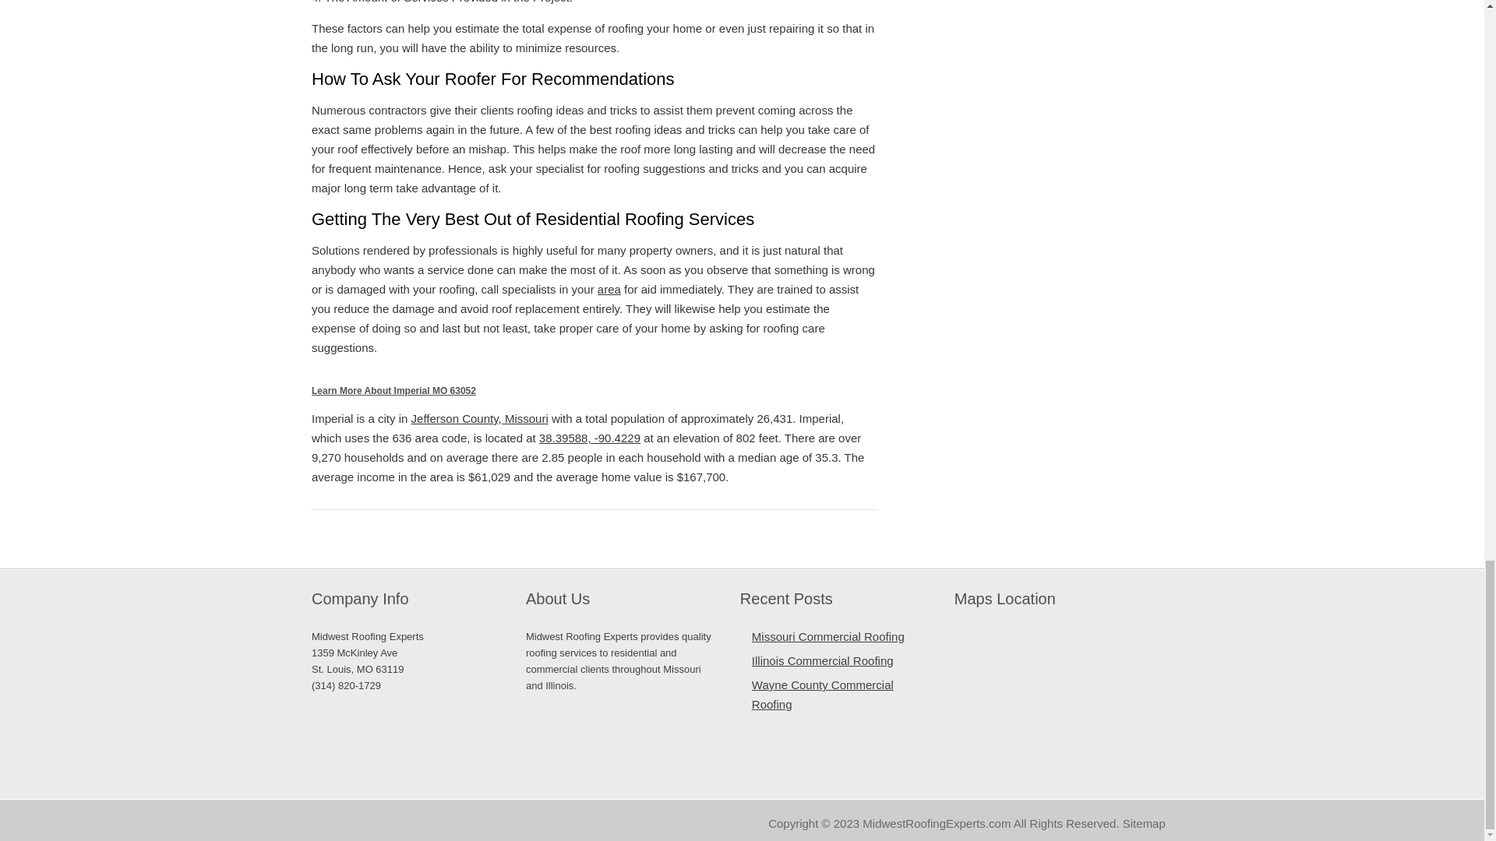  I want to click on Facebook, so click(321, 823).